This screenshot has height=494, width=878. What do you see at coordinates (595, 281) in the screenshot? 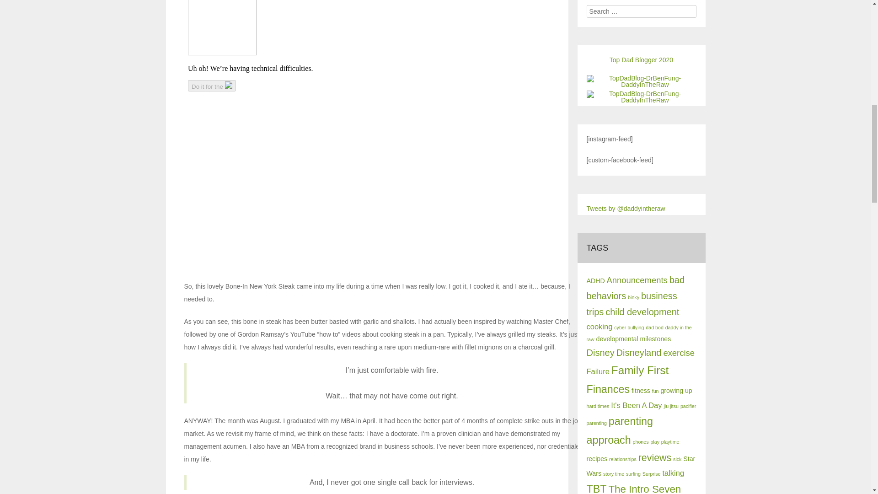
I see `ADHD` at bounding box center [595, 281].